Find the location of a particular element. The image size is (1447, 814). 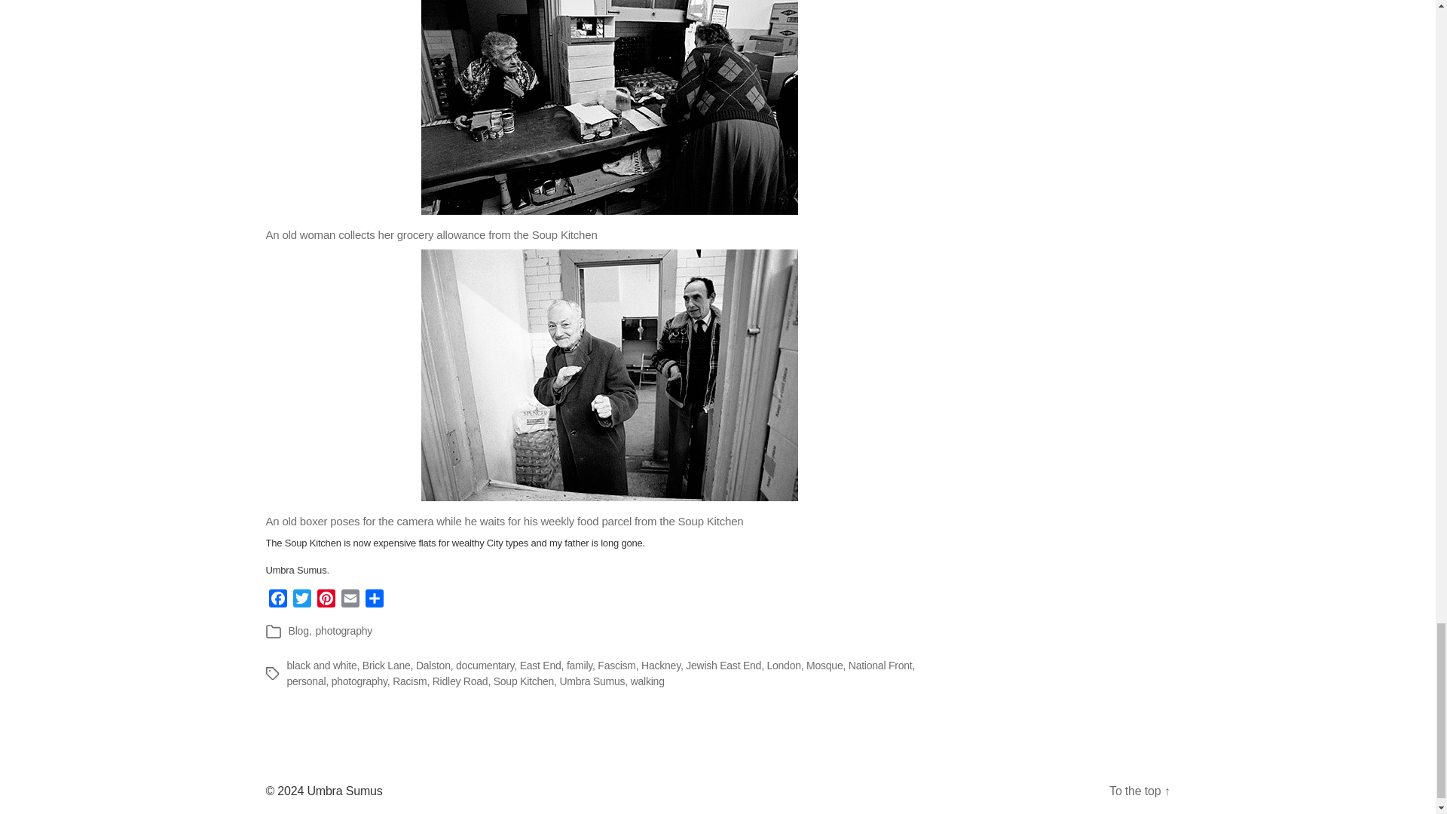

Email is located at coordinates (350, 601).